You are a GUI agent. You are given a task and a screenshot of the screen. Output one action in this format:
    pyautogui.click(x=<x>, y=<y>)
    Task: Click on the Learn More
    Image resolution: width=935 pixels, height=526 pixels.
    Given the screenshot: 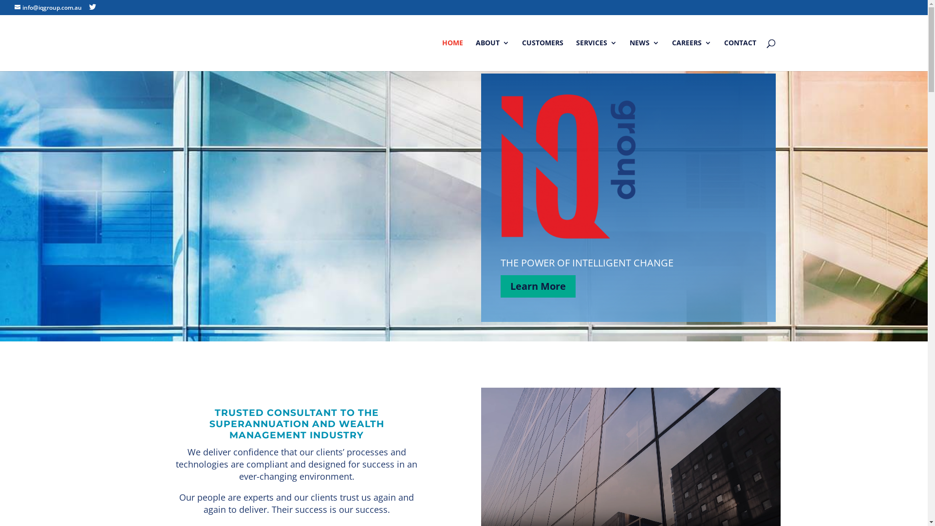 What is the action you would take?
    pyautogui.click(x=538, y=286)
    